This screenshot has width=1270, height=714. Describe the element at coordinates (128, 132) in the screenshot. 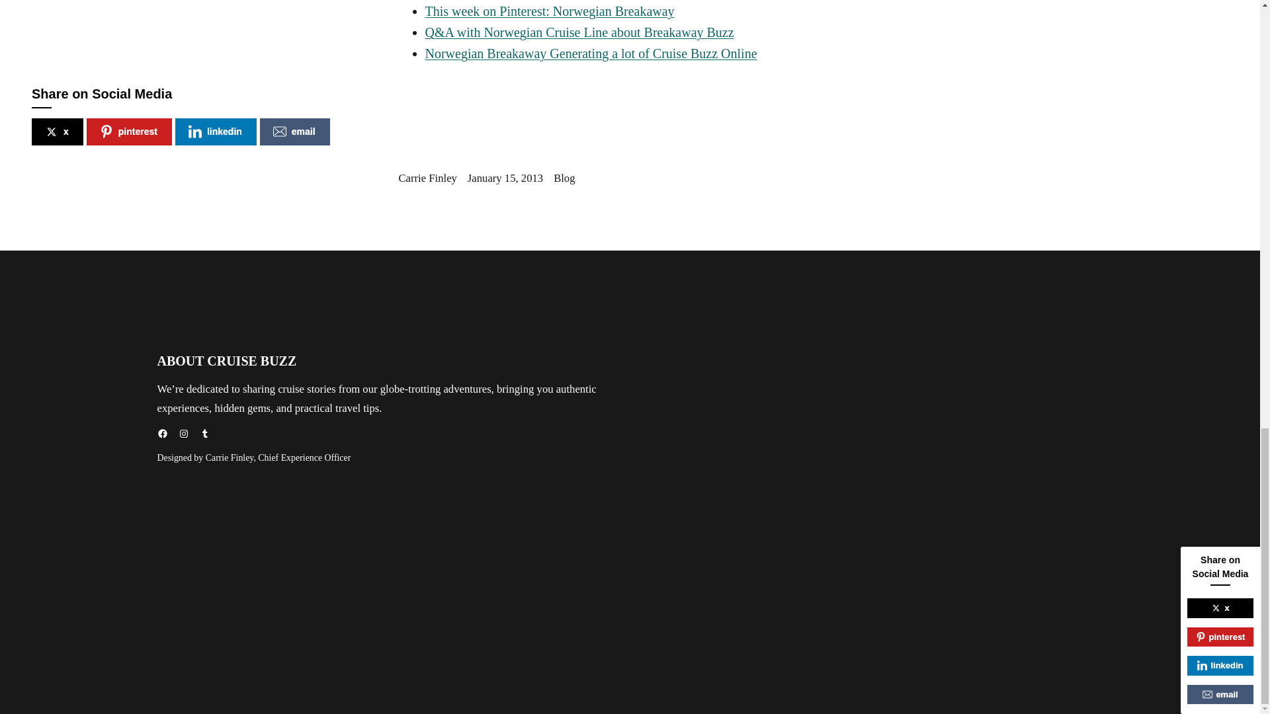

I see `pinterest` at that location.